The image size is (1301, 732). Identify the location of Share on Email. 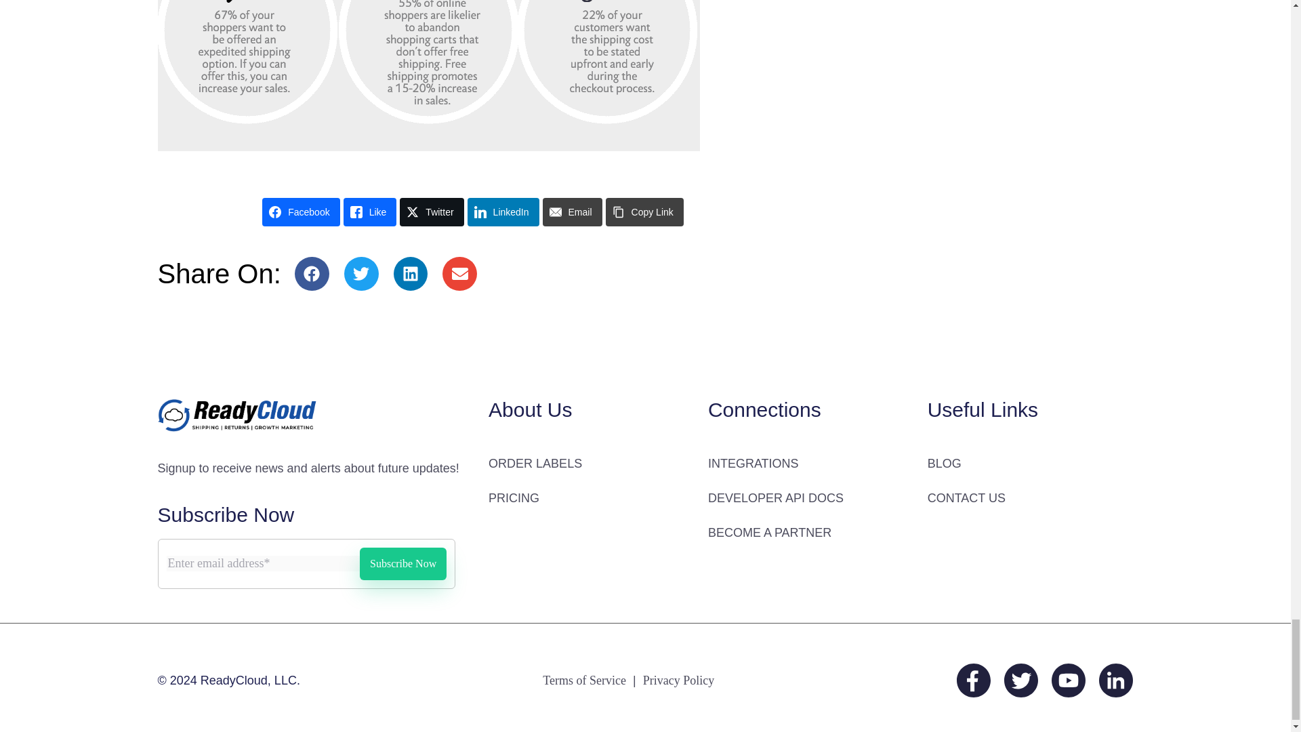
(572, 211).